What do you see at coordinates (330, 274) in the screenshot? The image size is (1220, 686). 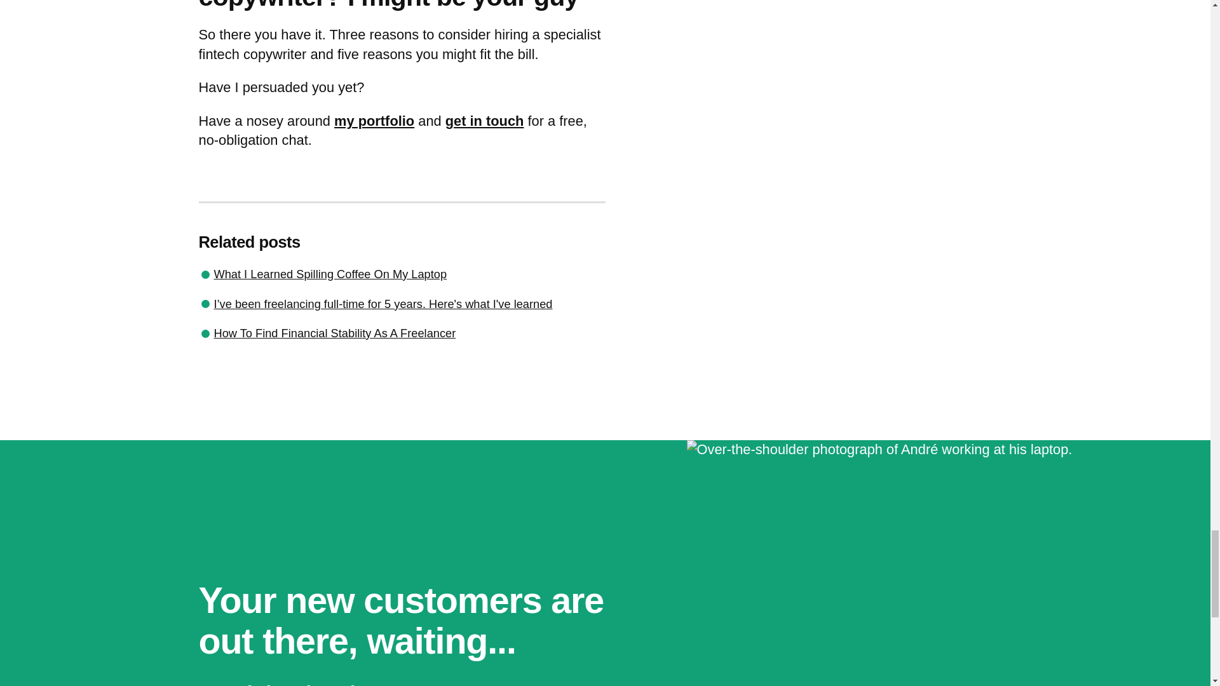 I see `What I Learned Spilling Coffee On My Laptop` at bounding box center [330, 274].